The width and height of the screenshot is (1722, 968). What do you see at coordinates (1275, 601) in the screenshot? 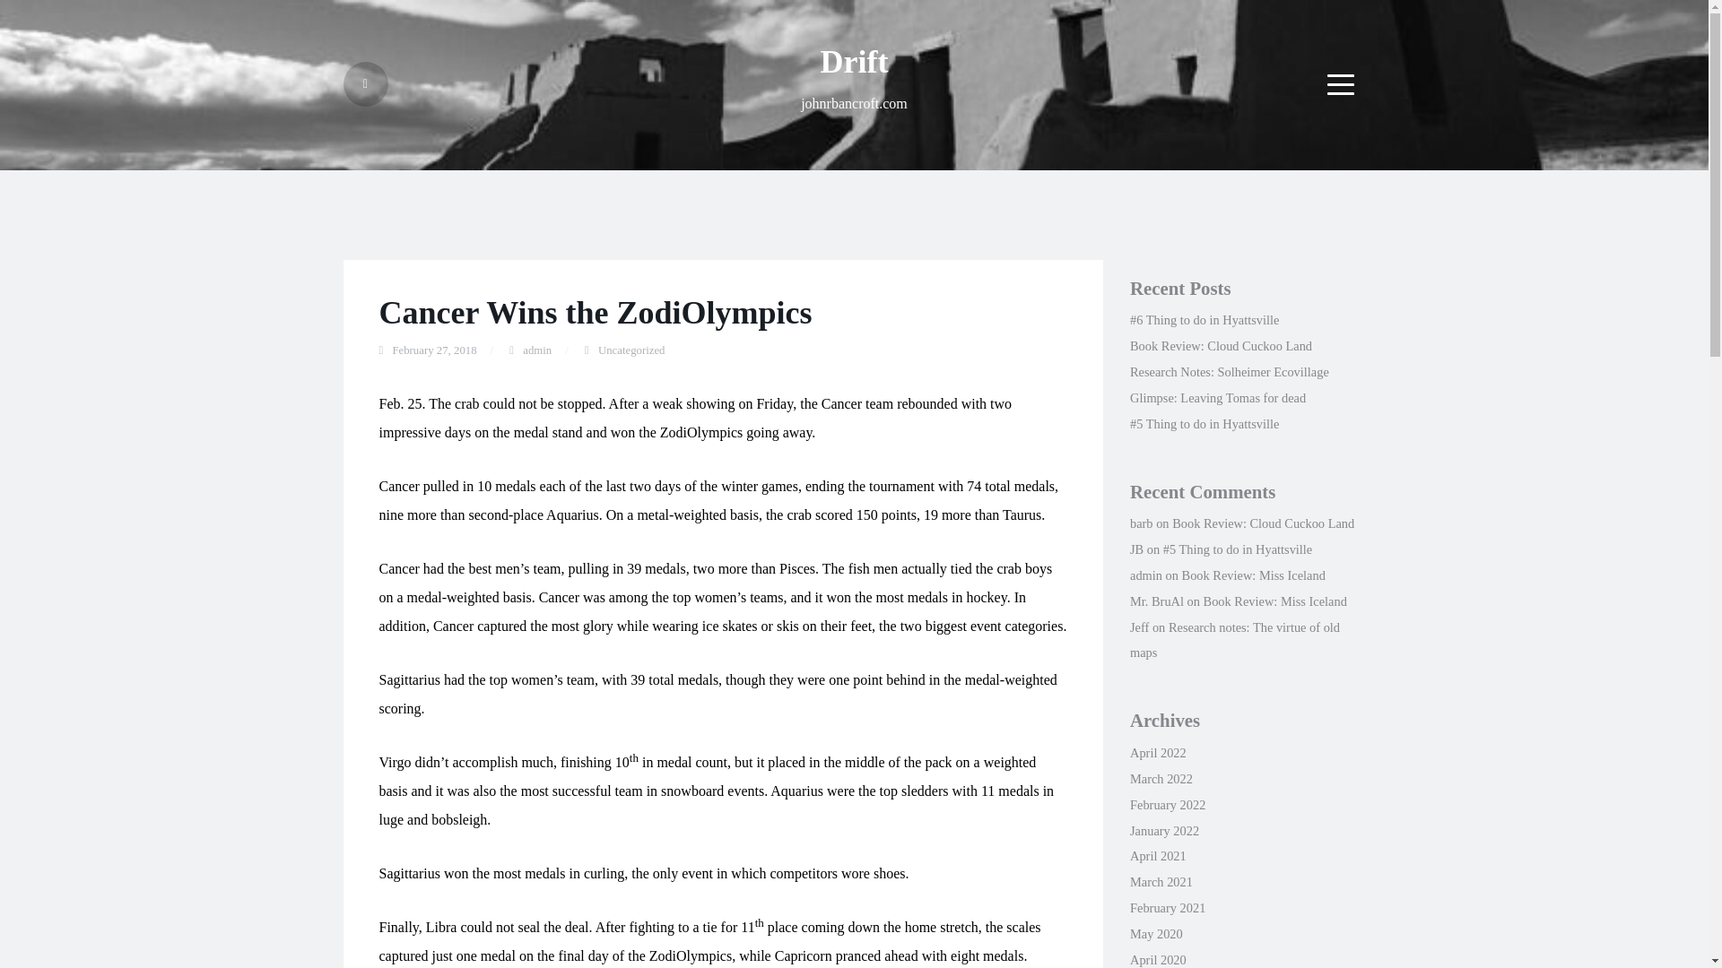
I see `Book Review: Miss Iceland` at bounding box center [1275, 601].